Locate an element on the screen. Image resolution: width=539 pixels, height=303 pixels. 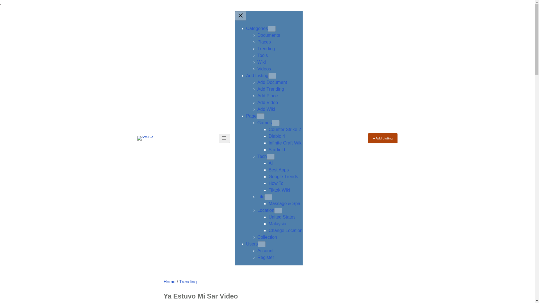
How To is located at coordinates (276, 183).